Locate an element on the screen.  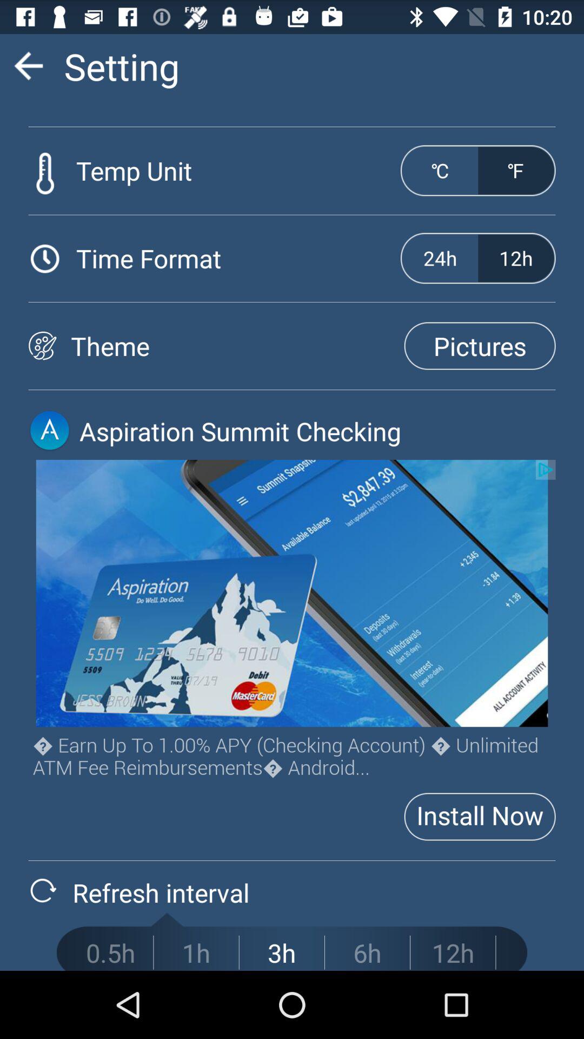
click on image below aspiration summit checking is located at coordinates (292, 593).